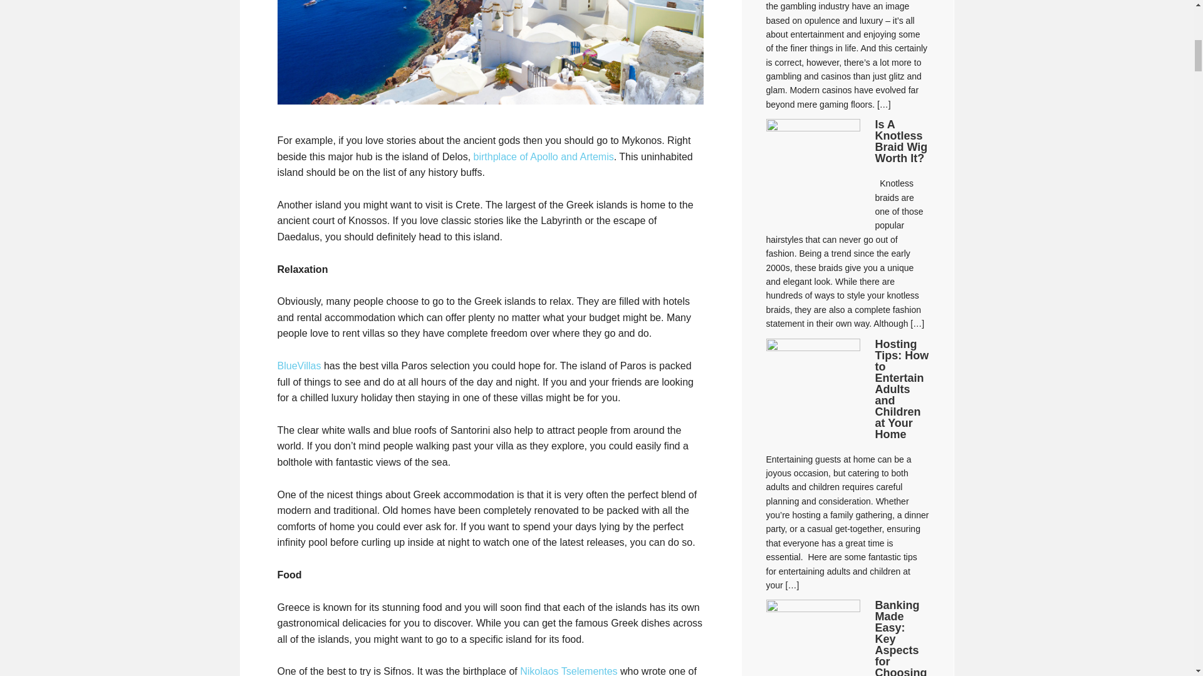 The height and width of the screenshot is (676, 1203). What do you see at coordinates (544, 156) in the screenshot?
I see `birthplace of Apollo and Artemis` at bounding box center [544, 156].